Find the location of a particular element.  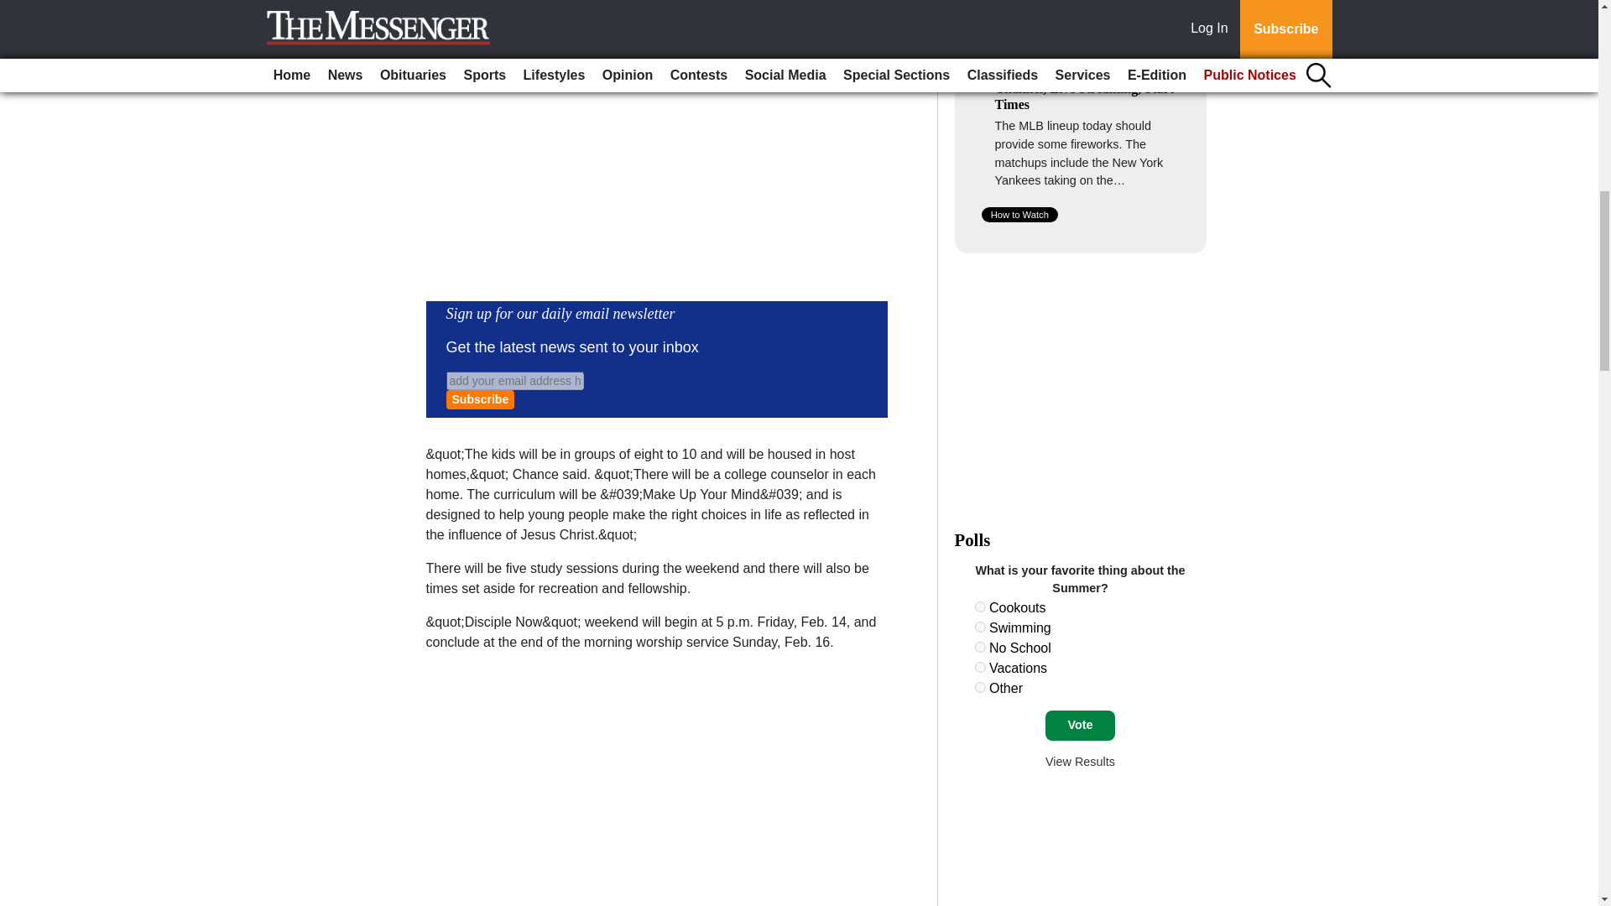

7276 is located at coordinates (980, 646).